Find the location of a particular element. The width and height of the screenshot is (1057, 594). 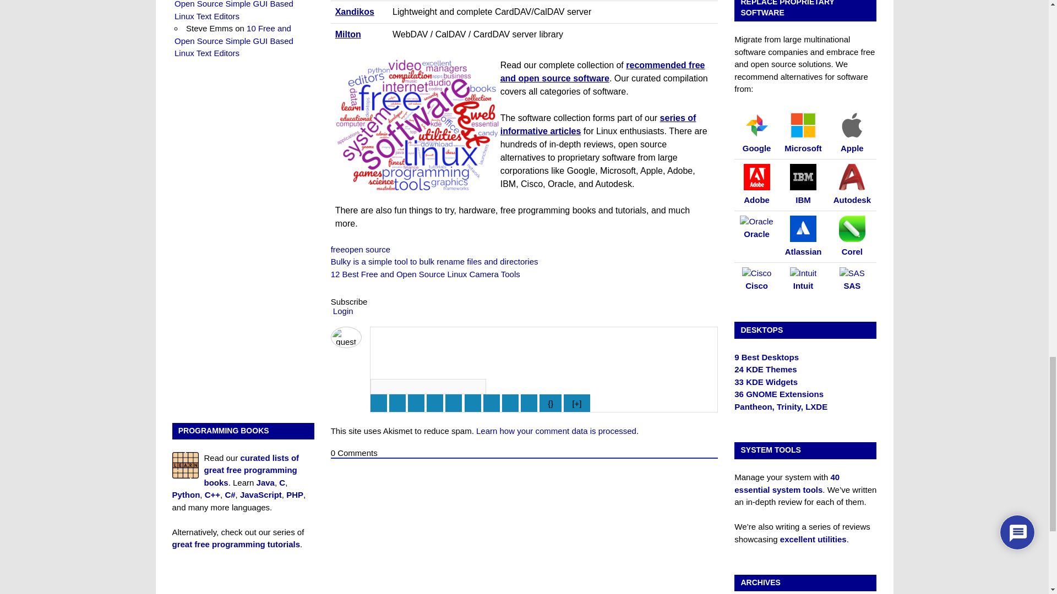

Ordered List is located at coordinates (425, 274).